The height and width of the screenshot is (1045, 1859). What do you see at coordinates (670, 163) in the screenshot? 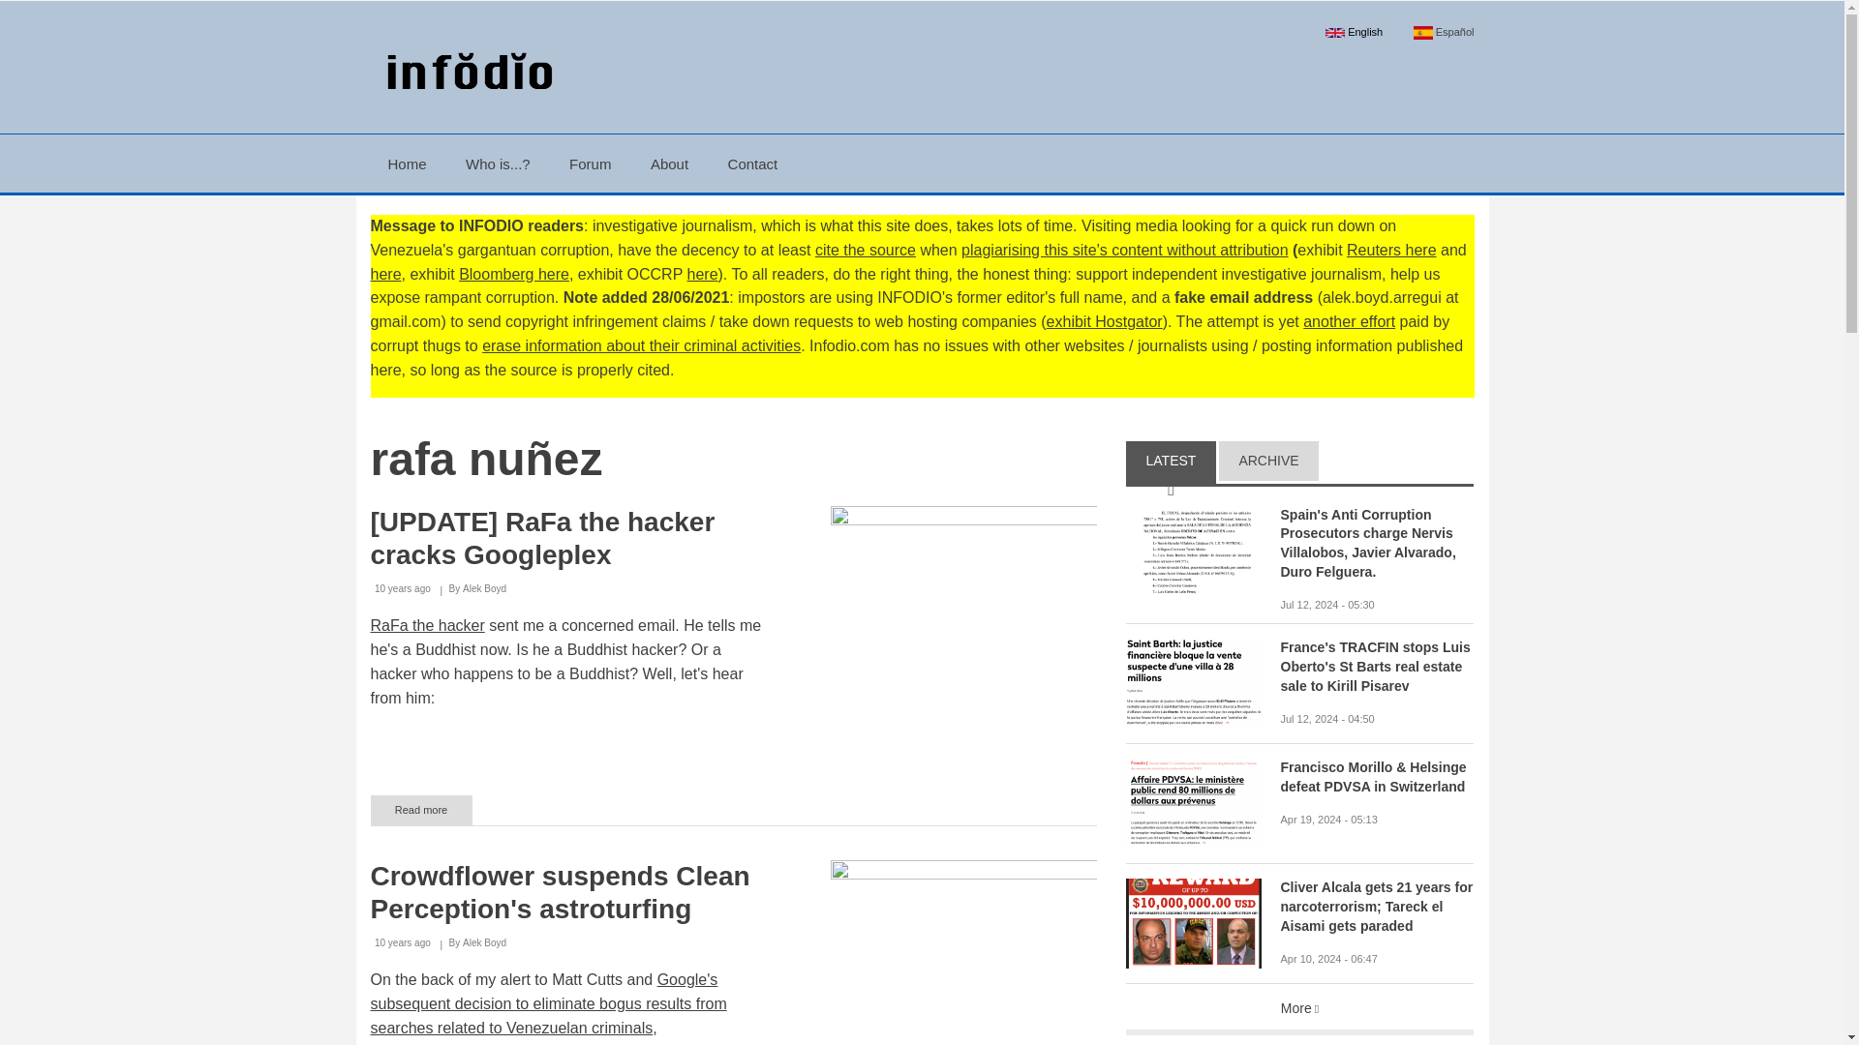
I see `About` at bounding box center [670, 163].